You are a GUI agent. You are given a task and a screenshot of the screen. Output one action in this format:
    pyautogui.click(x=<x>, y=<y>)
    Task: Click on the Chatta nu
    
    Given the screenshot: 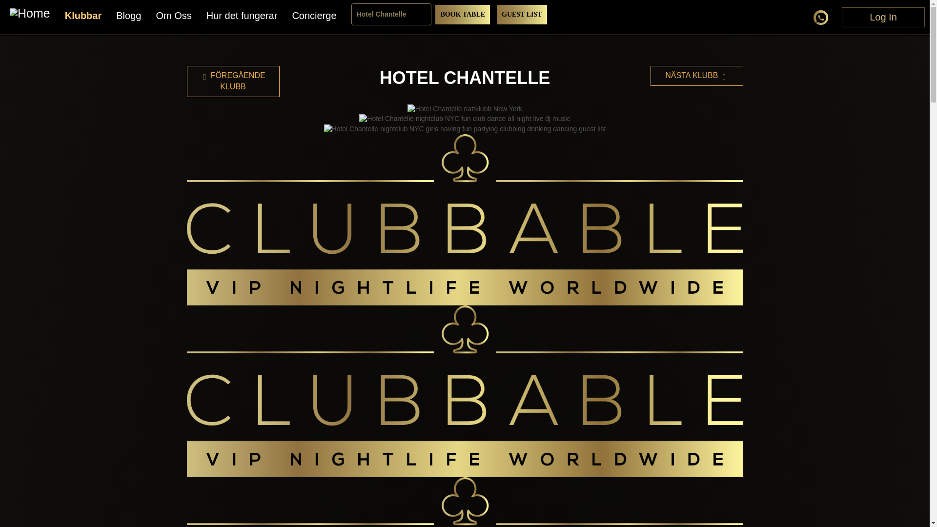 What is the action you would take?
    pyautogui.click(x=824, y=20)
    